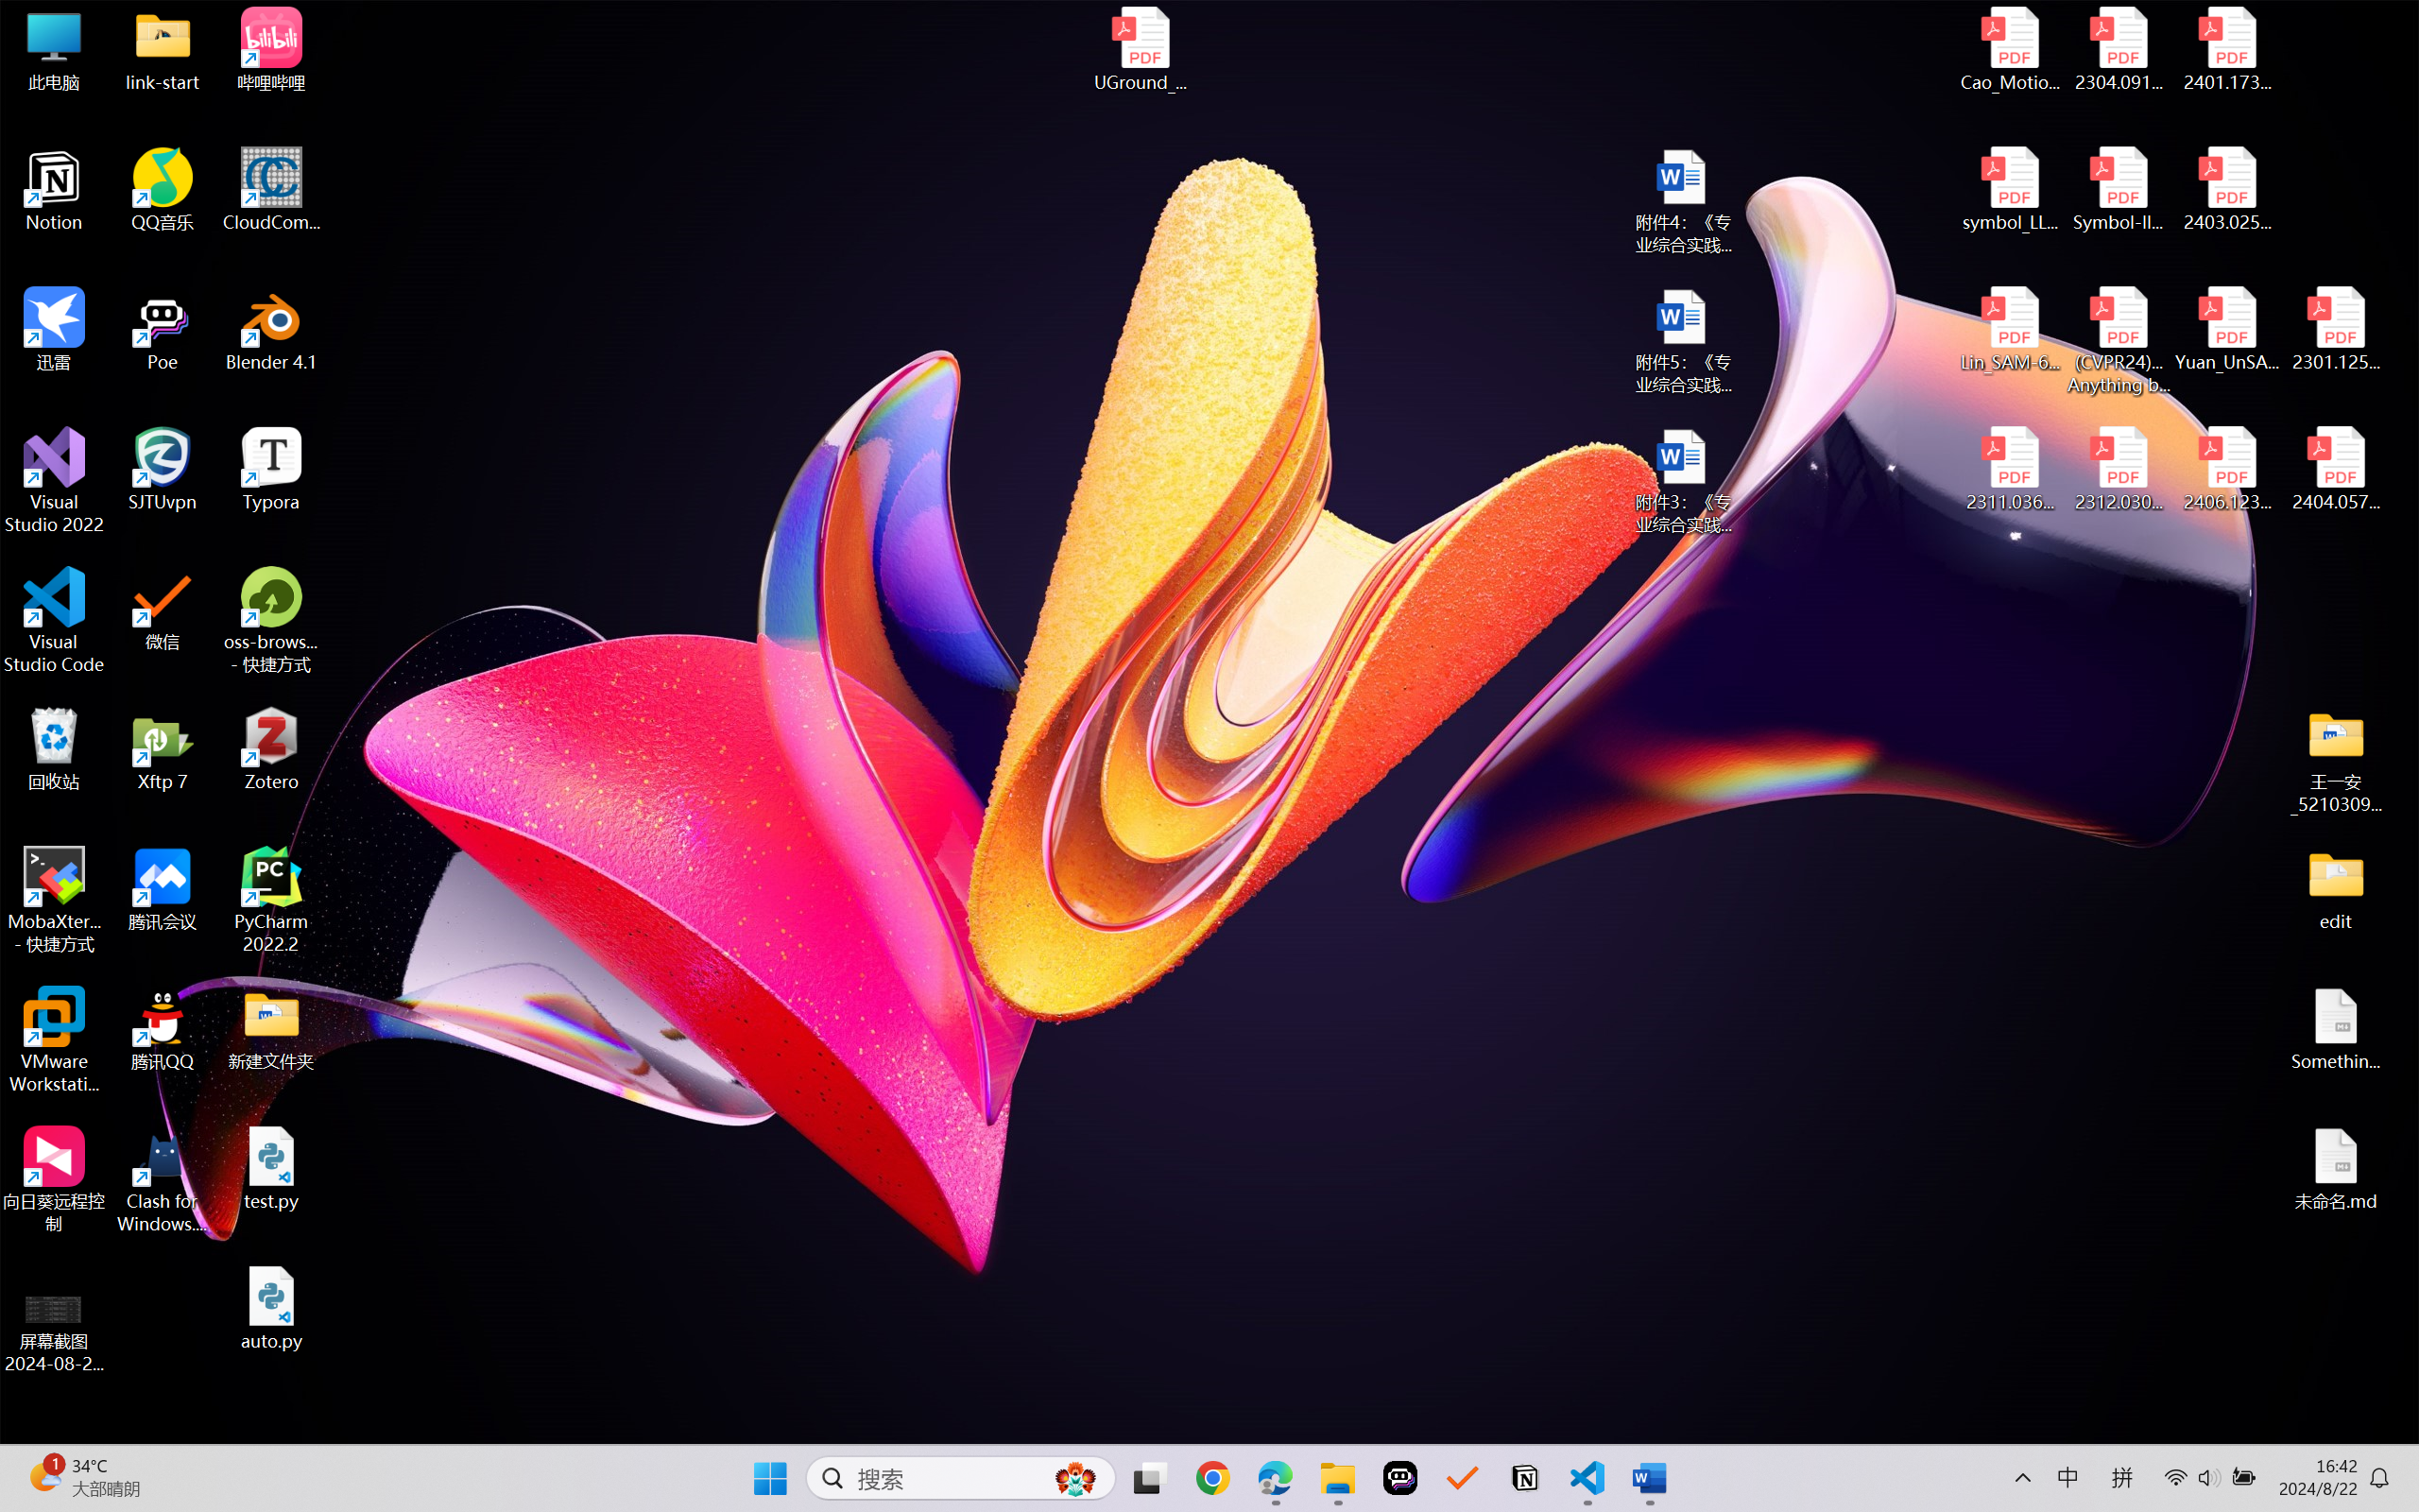 The height and width of the screenshot is (1512, 2419). Describe the element at coordinates (1140, 49) in the screenshot. I see `UGround_paper.pdf` at that location.